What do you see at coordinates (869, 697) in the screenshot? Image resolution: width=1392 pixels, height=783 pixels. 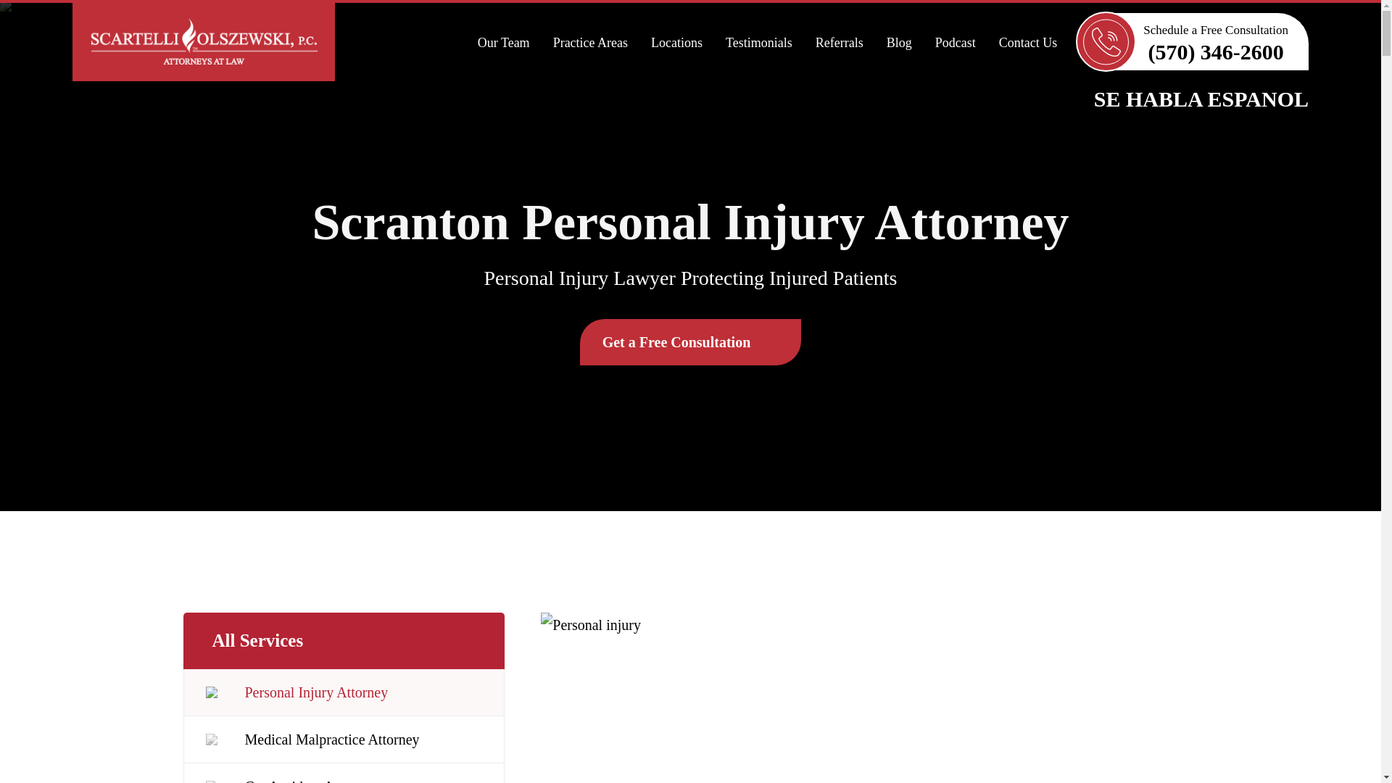 I see `Personal Injury Attorney 2` at bounding box center [869, 697].